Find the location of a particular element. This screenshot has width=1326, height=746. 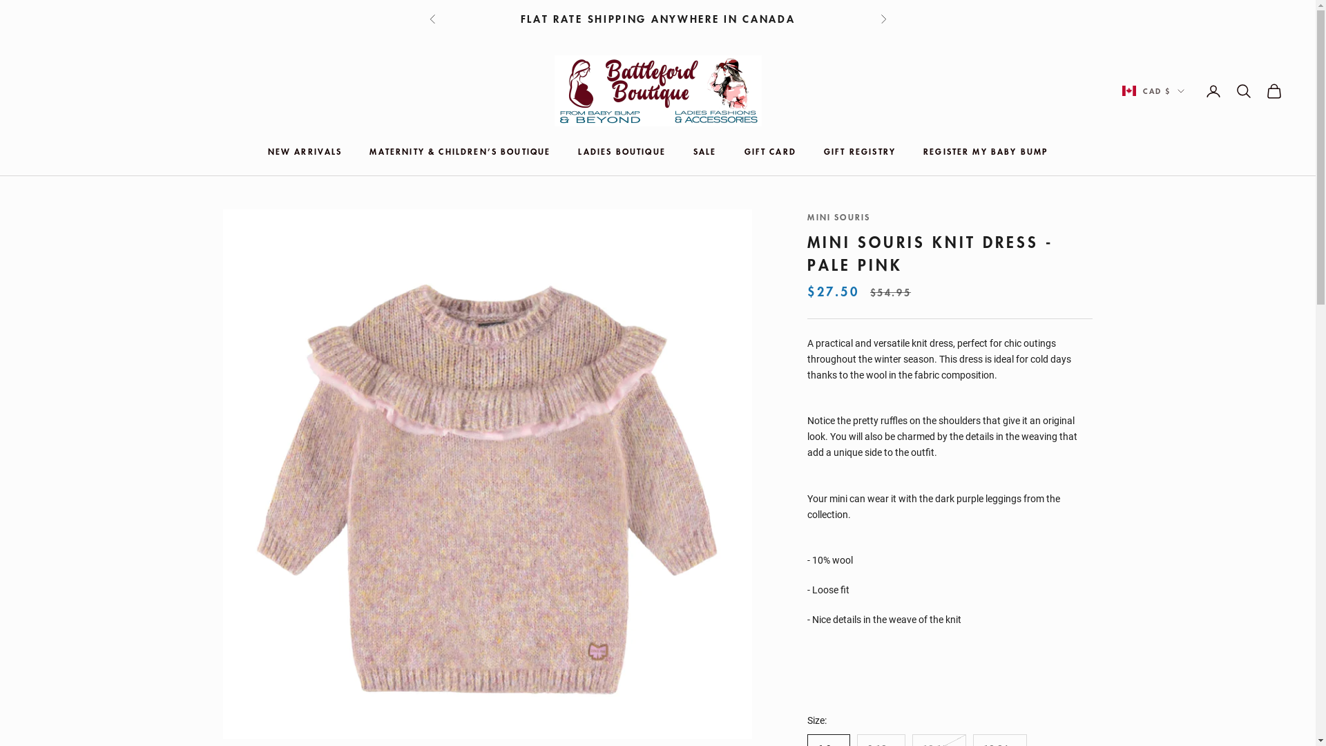

REGISTER MY BABY BUMP is located at coordinates (986, 151).